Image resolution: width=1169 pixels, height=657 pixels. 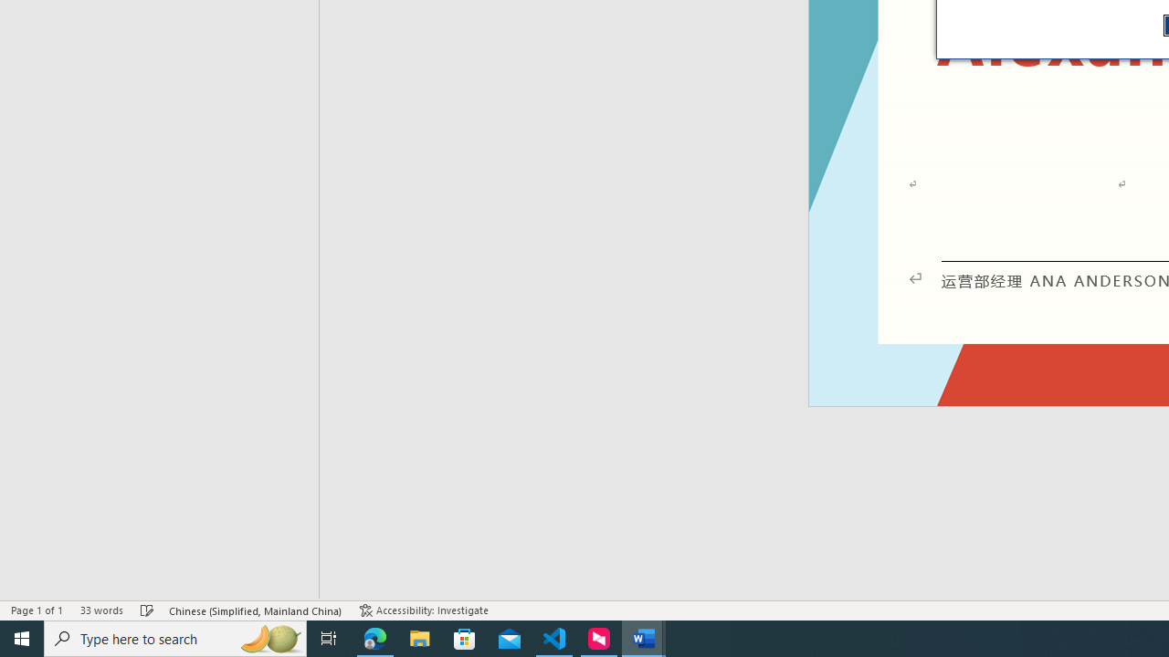 What do you see at coordinates (256, 610) in the screenshot?
I see `Language Chinese (Simplified, Mainland China)` at bounding box center [256, 610].